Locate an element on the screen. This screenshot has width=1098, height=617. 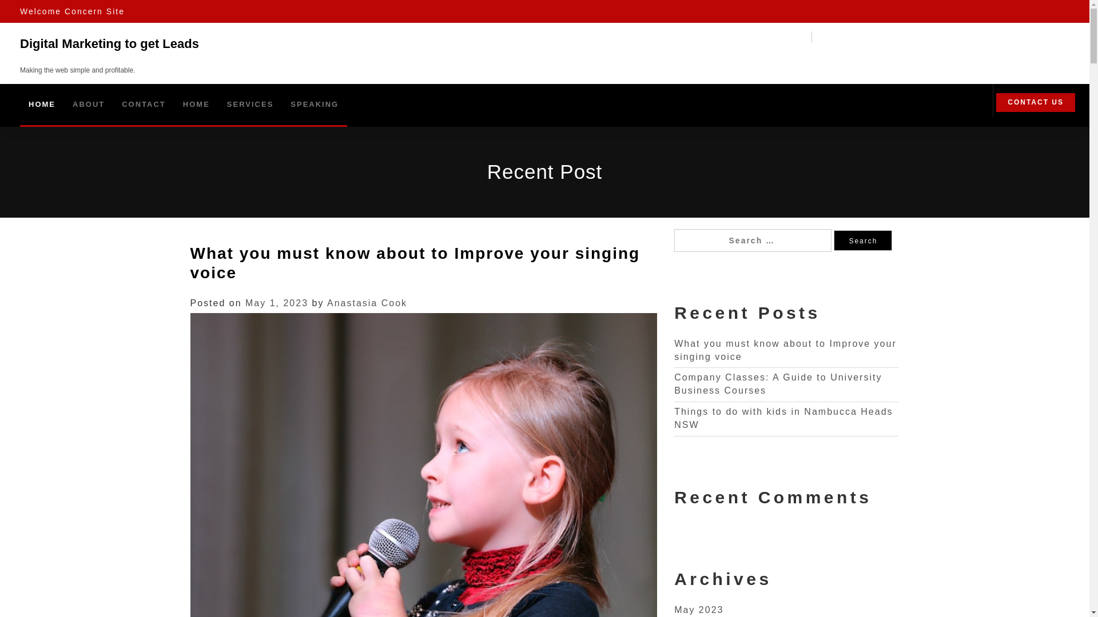
SPEAKING is located at coordinates (315, 105).